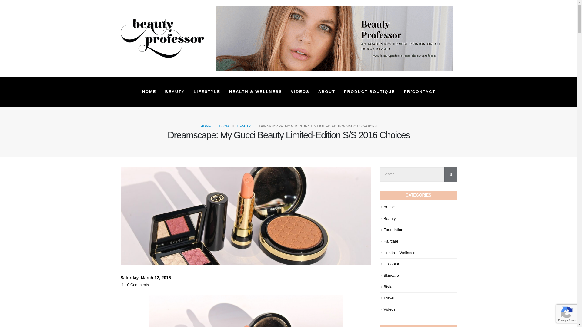 This screenshot has height=327, width=582. What do you see at coordinates (162, 38) in the screenshot?
I see `Beauty Professor - My WordPress Blog` at bounding box center [162, 38].